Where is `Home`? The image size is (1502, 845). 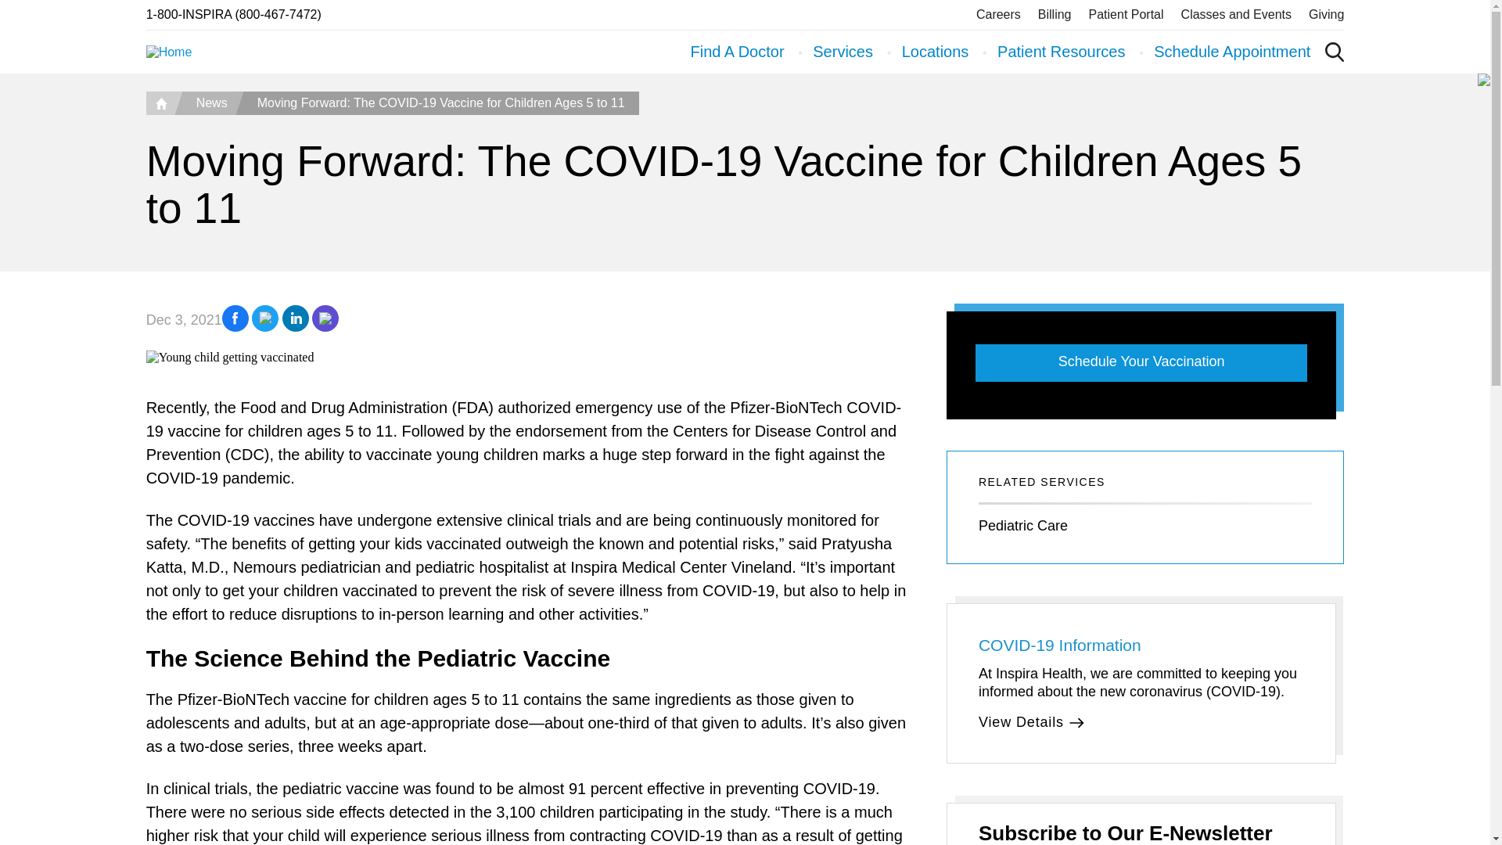 Home is located at coordinates (160, 102).